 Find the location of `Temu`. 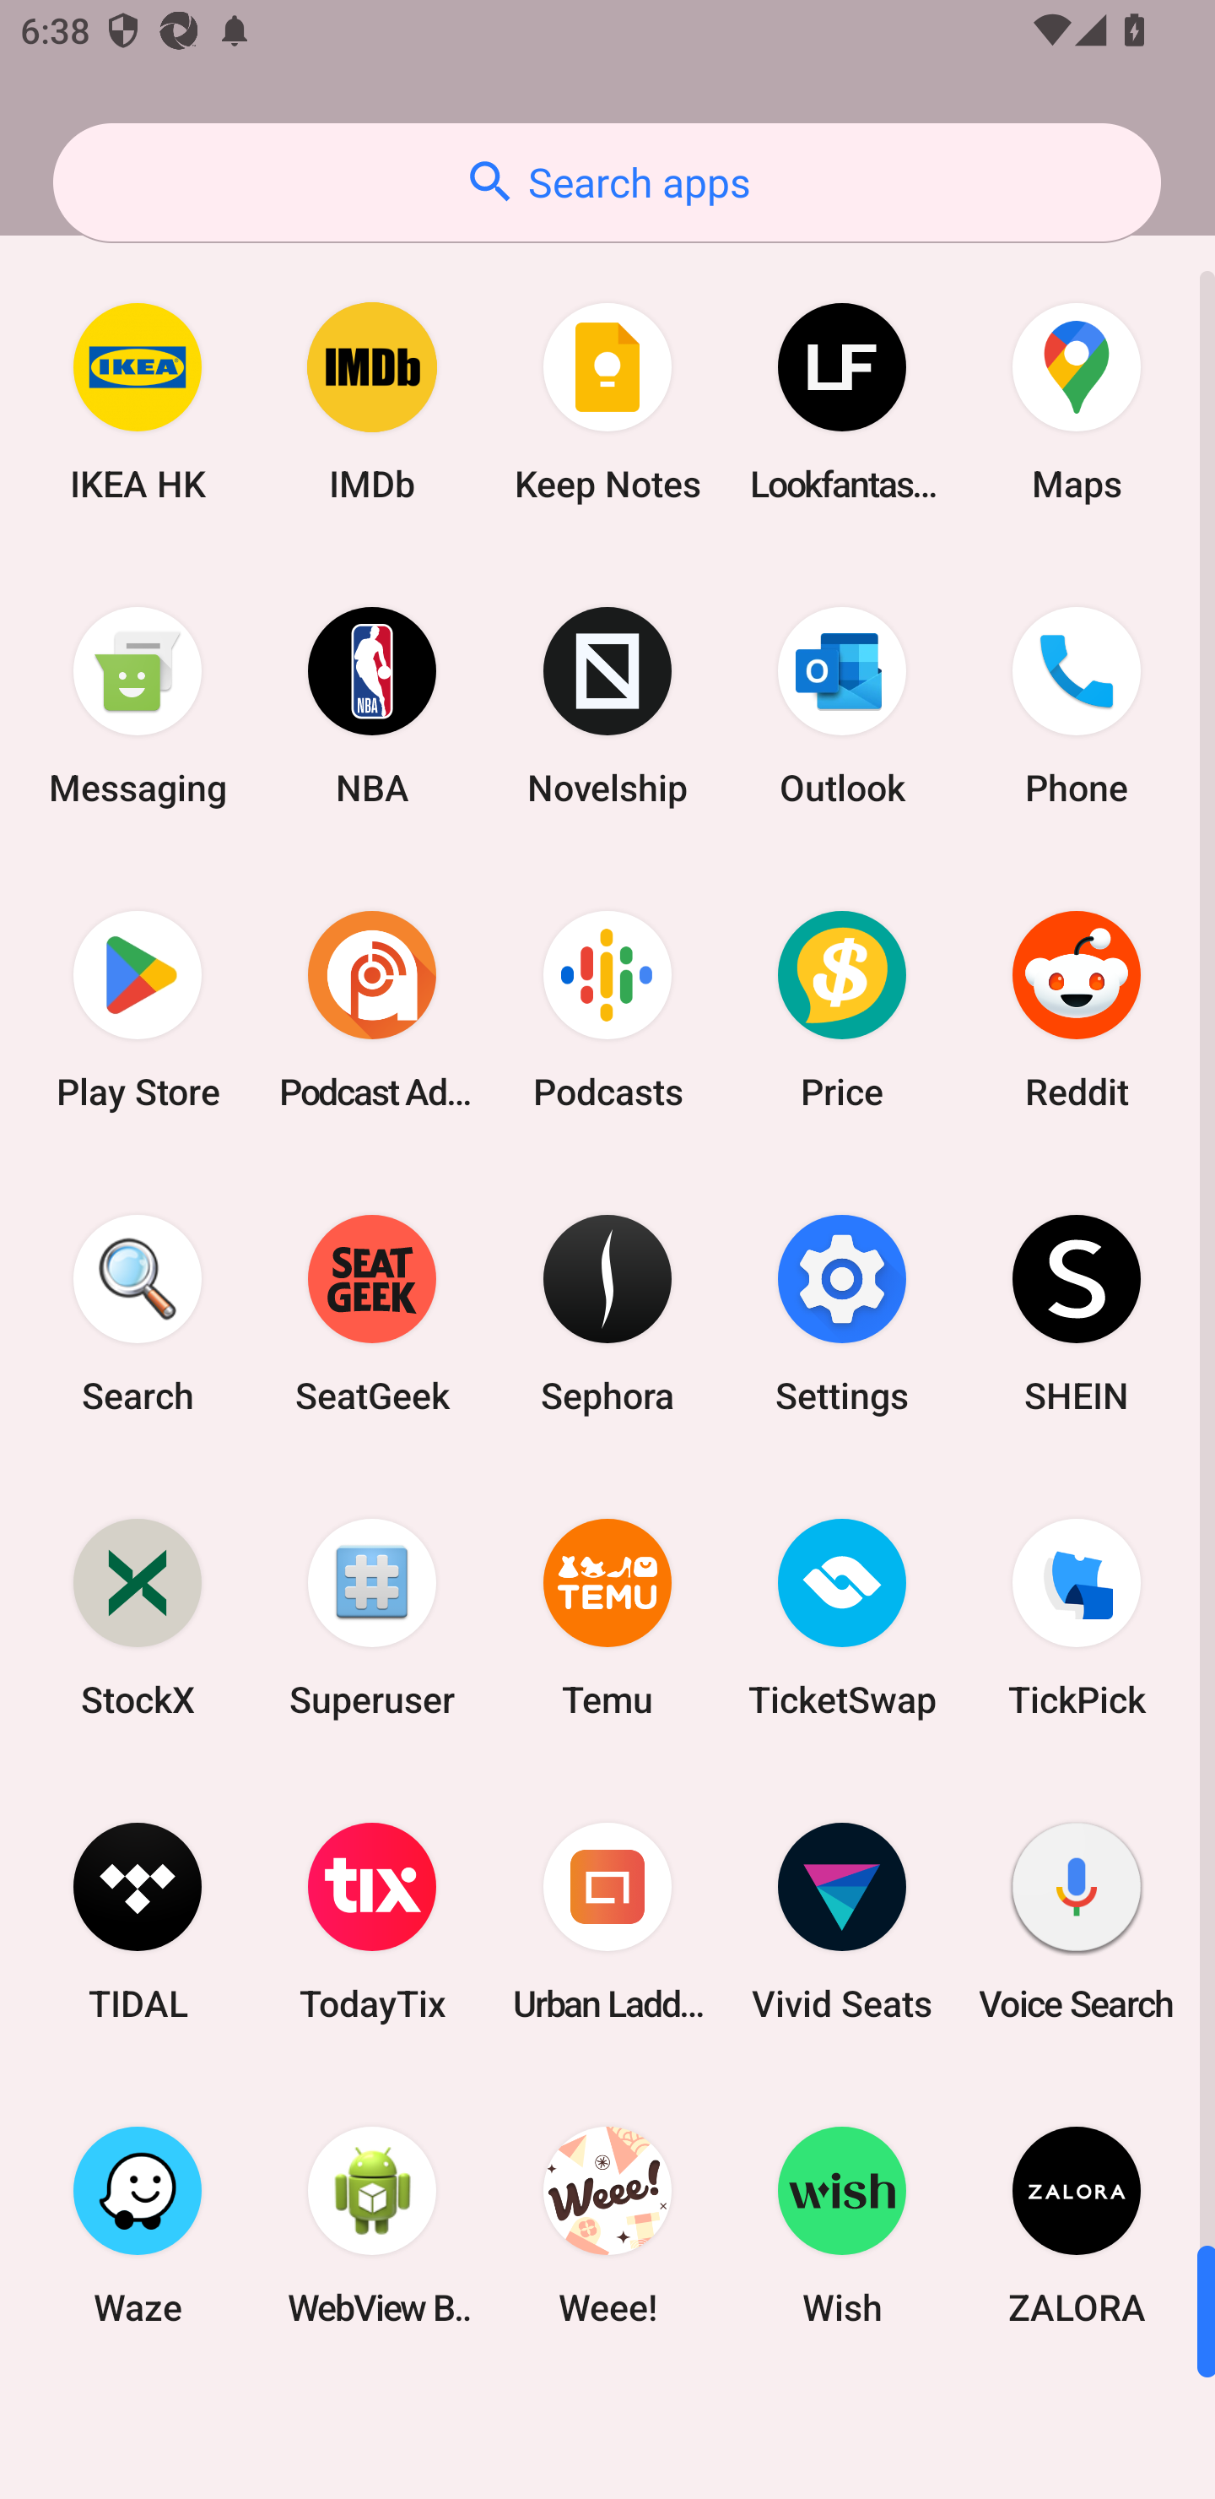

Temu is located at coordinates (607, 1616).